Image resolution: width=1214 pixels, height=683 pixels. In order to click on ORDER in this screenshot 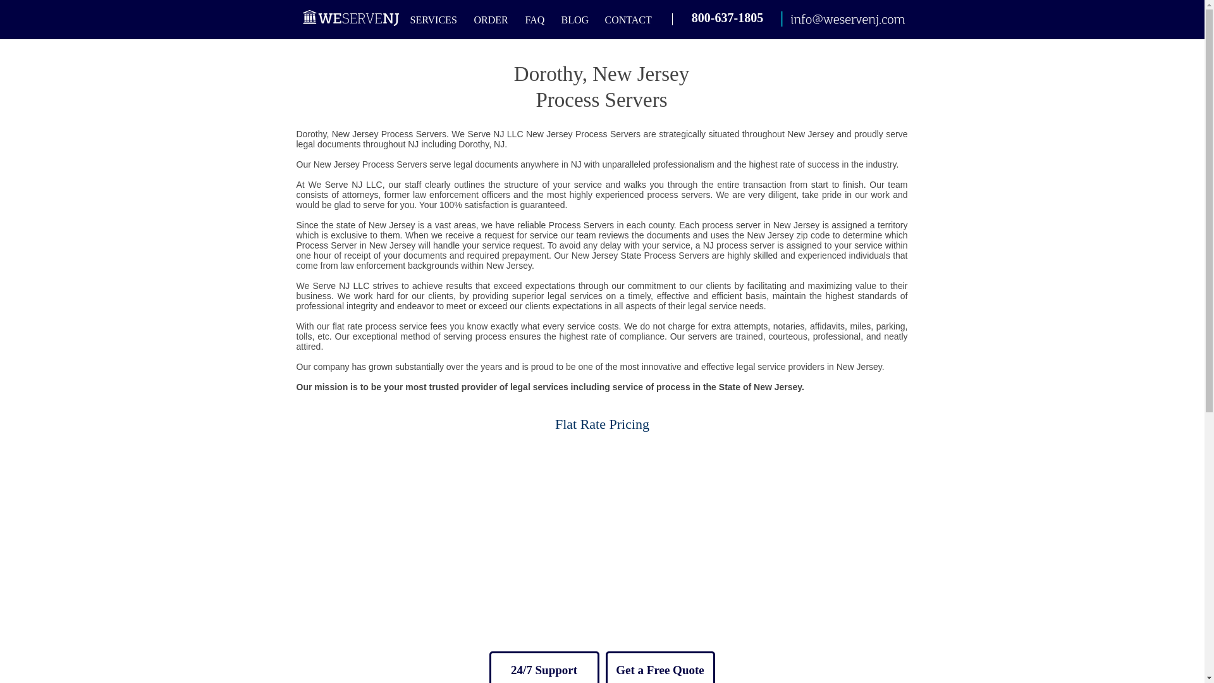, I will do `click(492, 20)`.